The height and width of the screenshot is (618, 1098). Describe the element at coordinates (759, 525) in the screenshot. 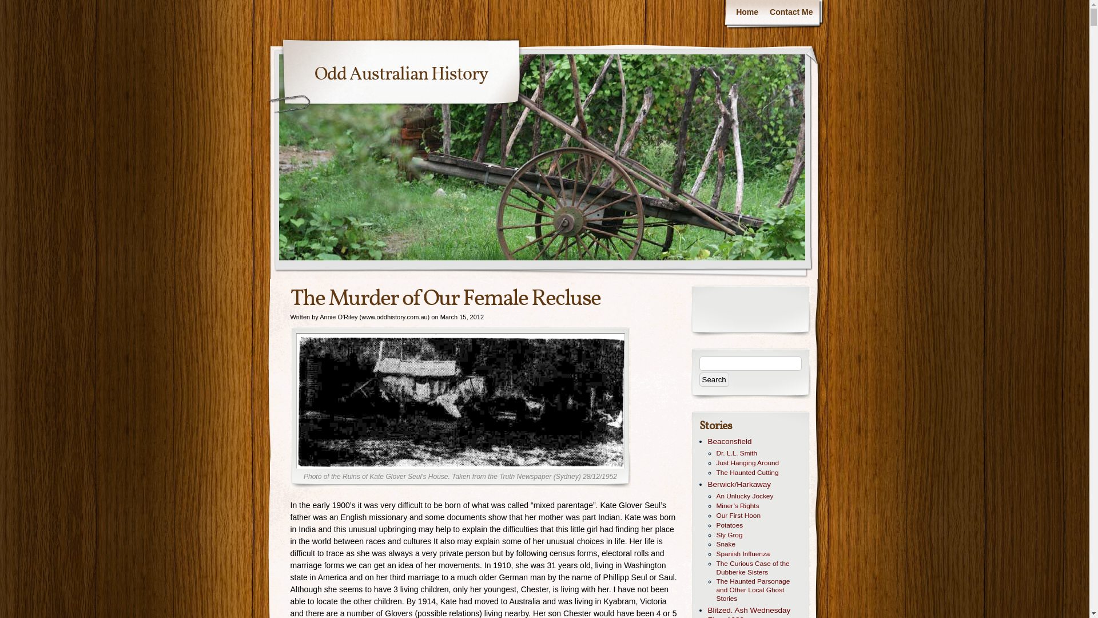

I see `Potatoes` at that location.